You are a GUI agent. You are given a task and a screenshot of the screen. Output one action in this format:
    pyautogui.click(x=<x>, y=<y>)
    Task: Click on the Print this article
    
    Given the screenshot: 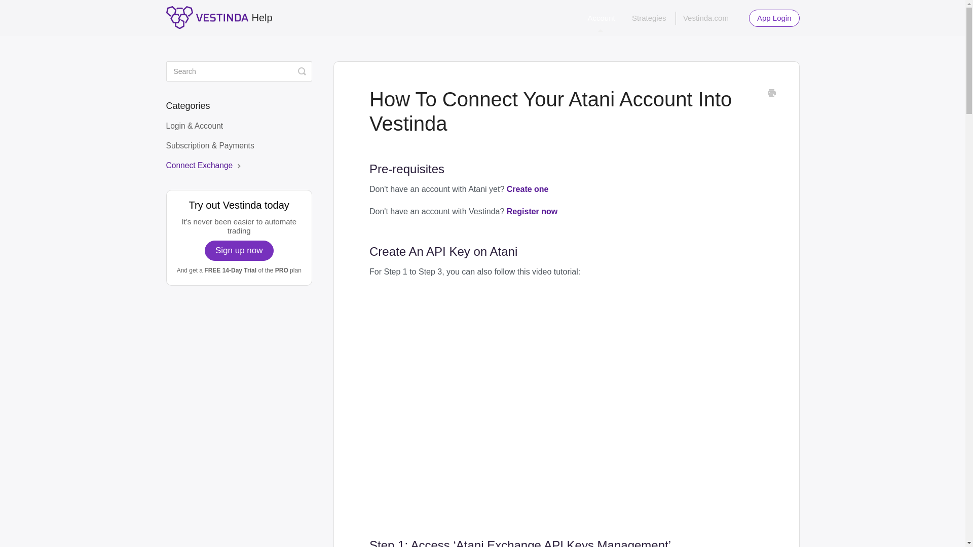 What is the action you would take?
    pyautogui.click(x=771, y=94)
    